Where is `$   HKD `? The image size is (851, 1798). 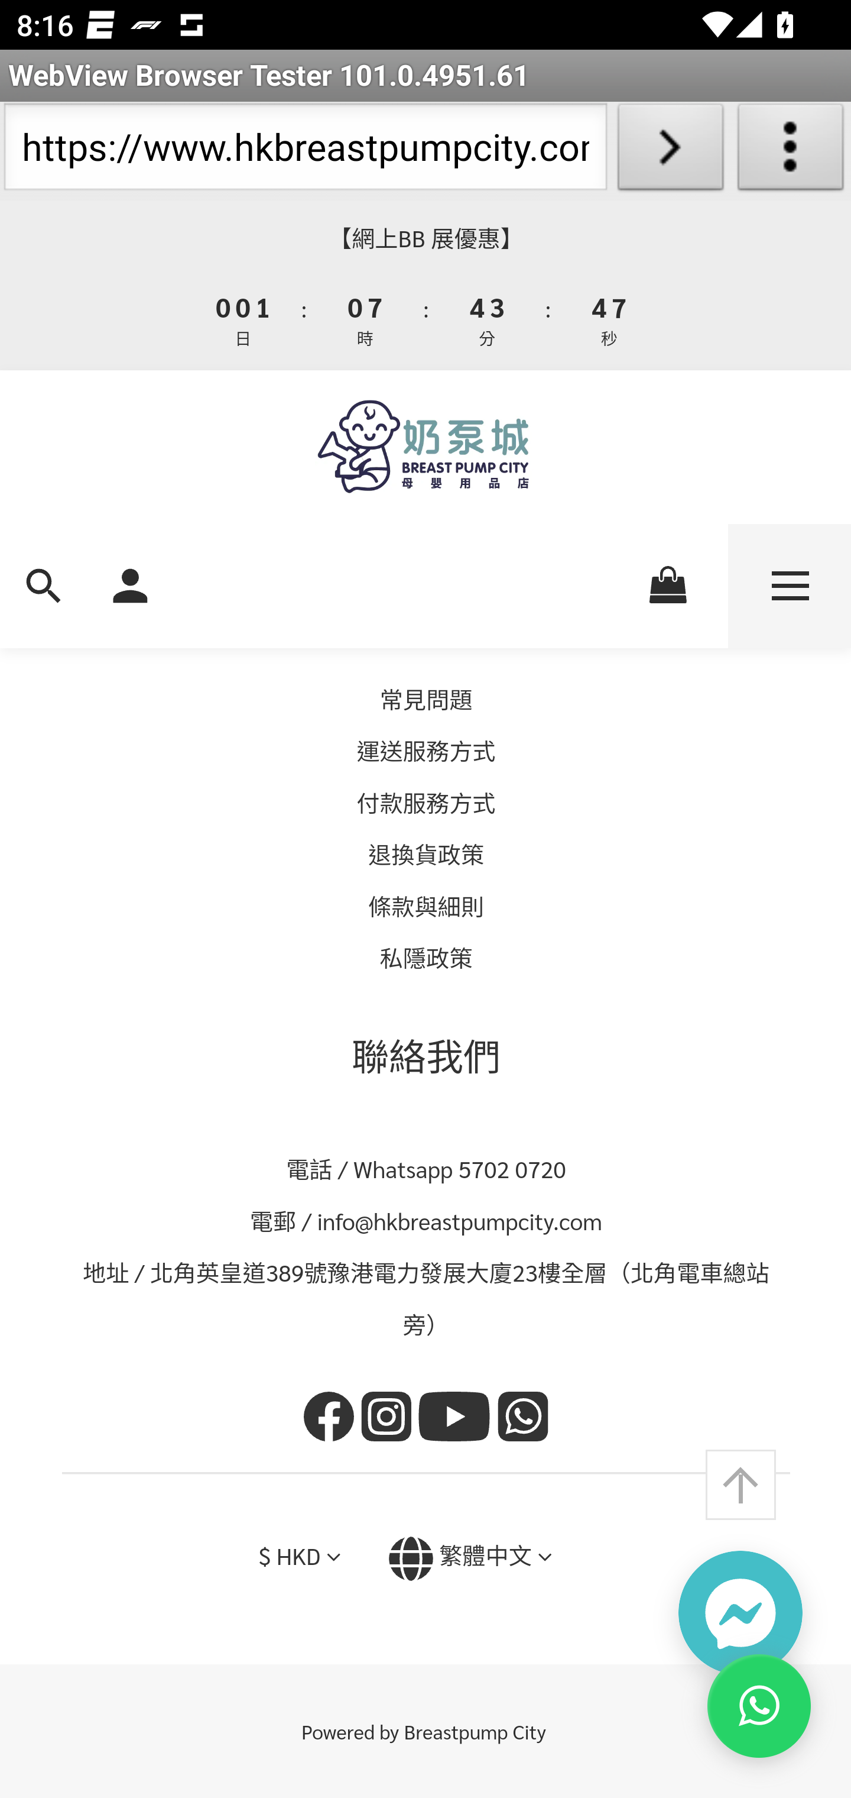 $   HKD  is located at coordinates (299, 1558).